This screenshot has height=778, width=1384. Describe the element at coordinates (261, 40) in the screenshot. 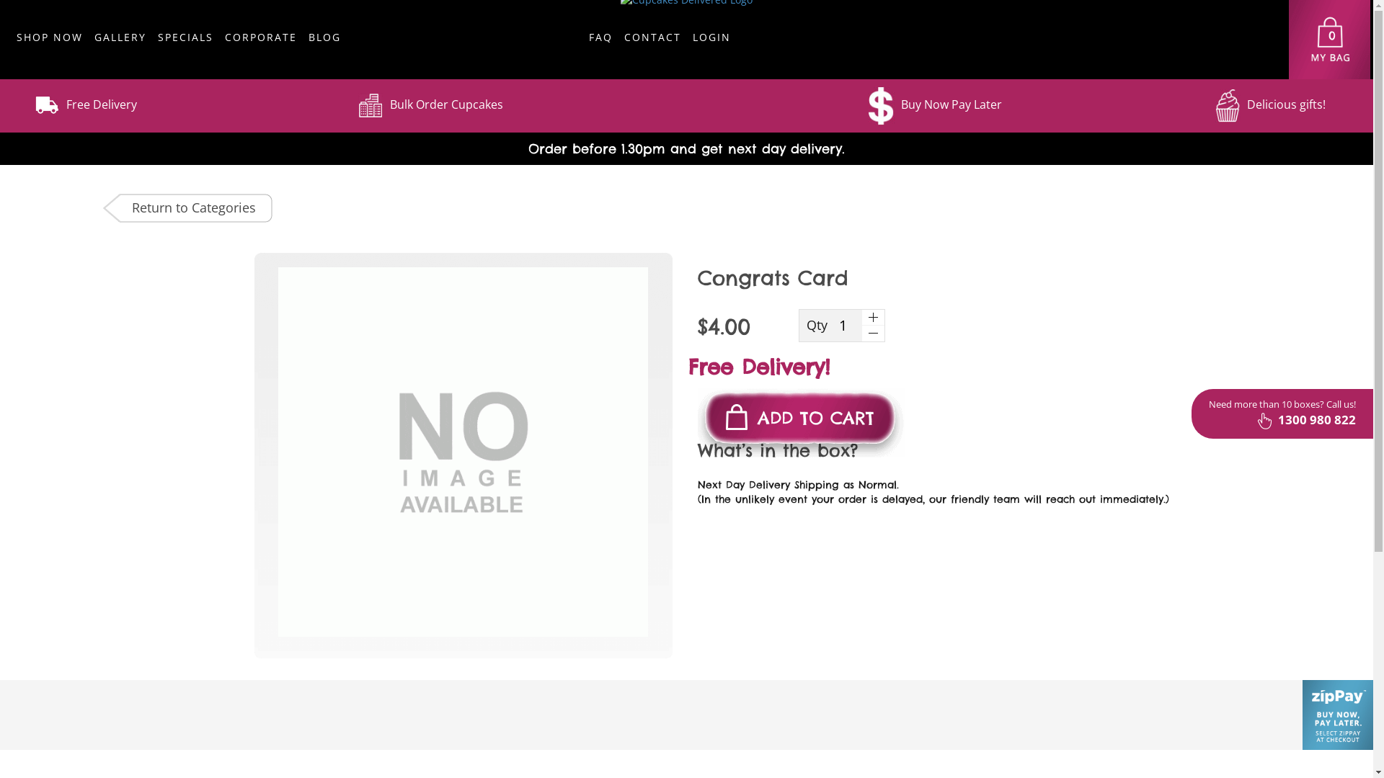

I see `CORPORATE` at that location.